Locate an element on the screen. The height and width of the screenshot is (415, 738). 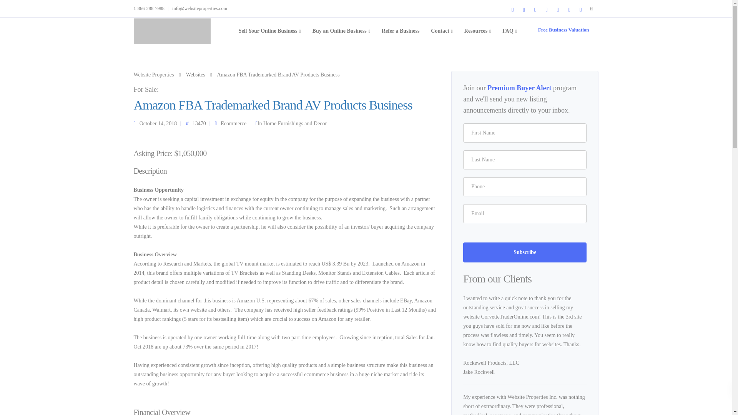
Contact is located at coordinates (441, 31).